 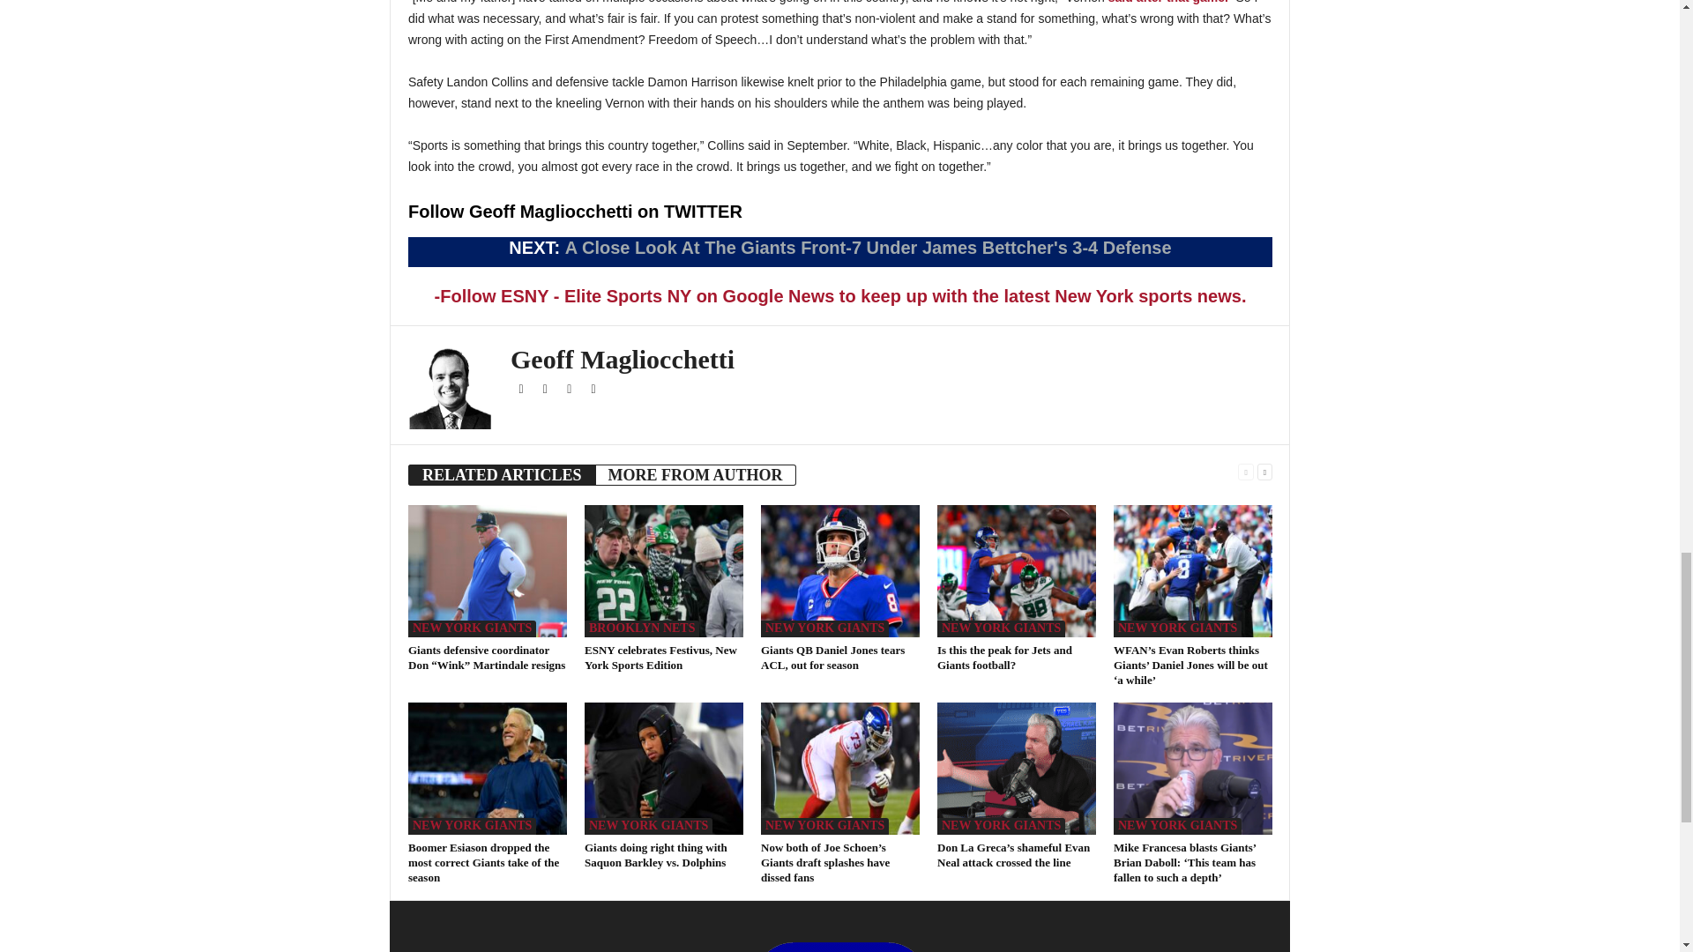 What do you see at coordinates (547, 390) in the screenshot?
I see `Twitter` at bounding box center [547, 390].